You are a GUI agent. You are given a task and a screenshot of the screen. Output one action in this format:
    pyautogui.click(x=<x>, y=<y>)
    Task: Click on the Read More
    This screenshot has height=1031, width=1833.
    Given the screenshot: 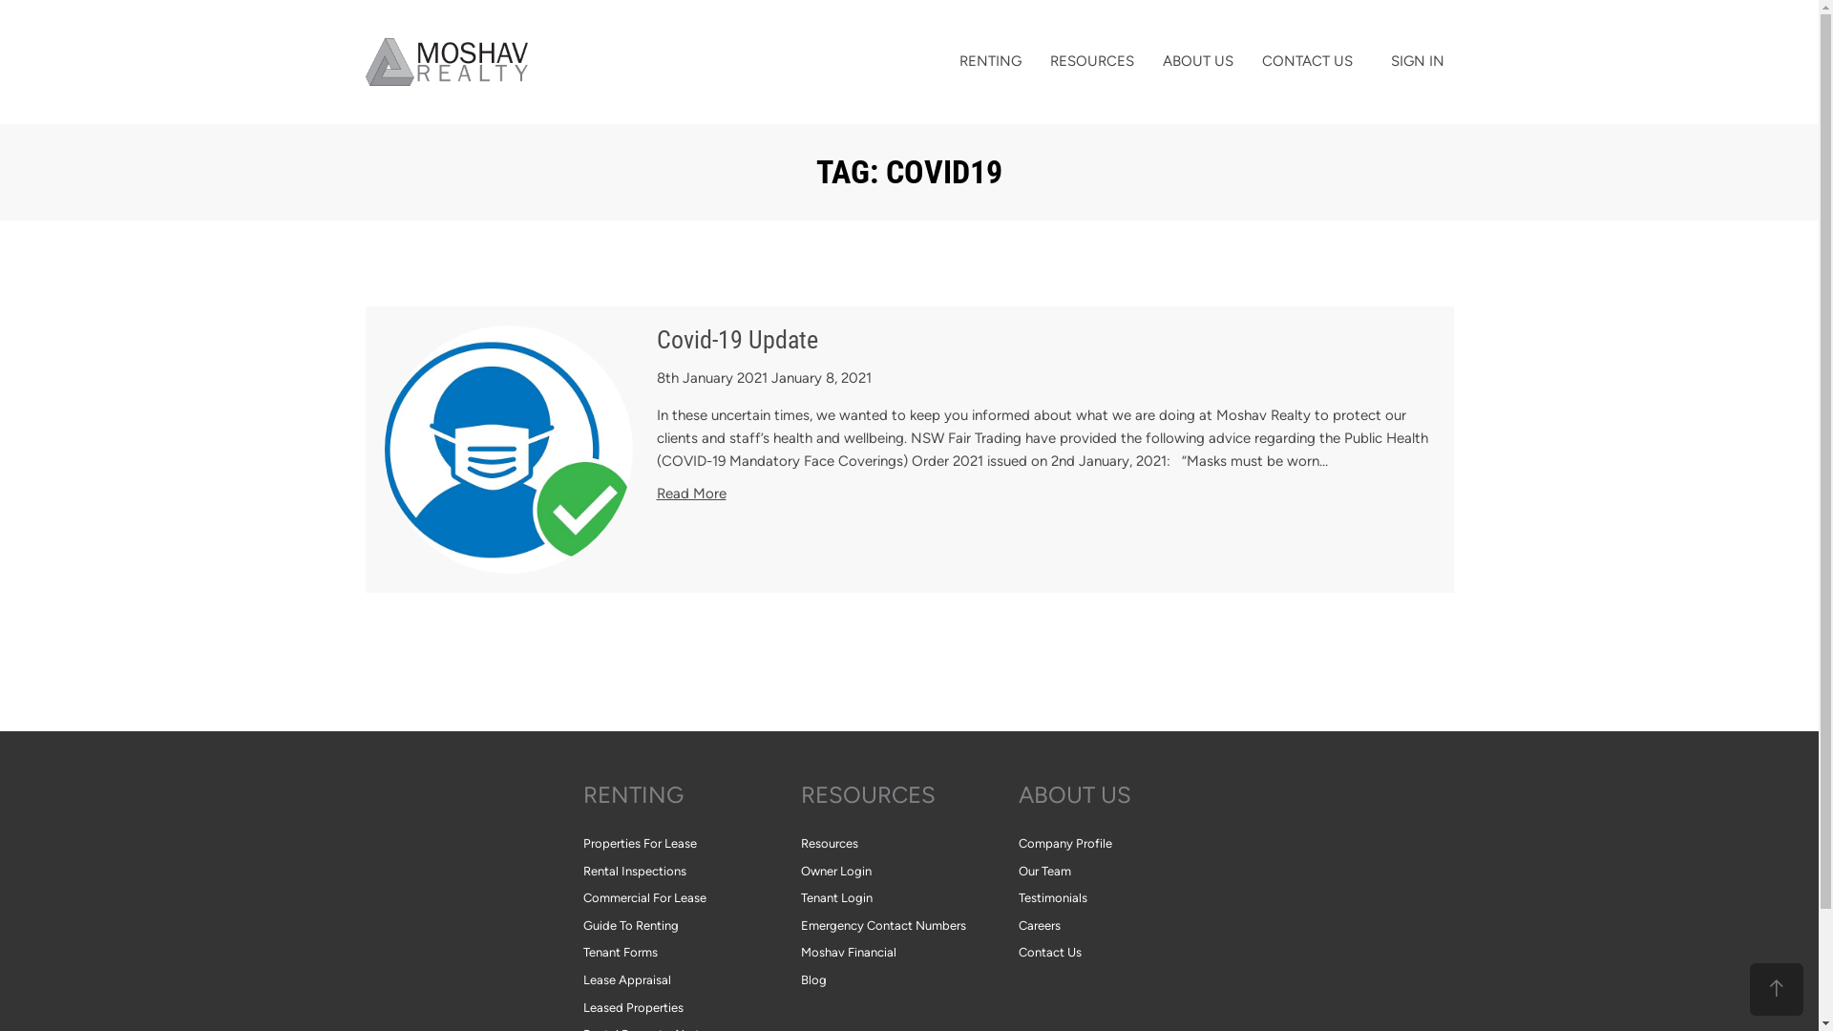 What is the action you would take?
    pyautogui.click(x=691, y=494)
    